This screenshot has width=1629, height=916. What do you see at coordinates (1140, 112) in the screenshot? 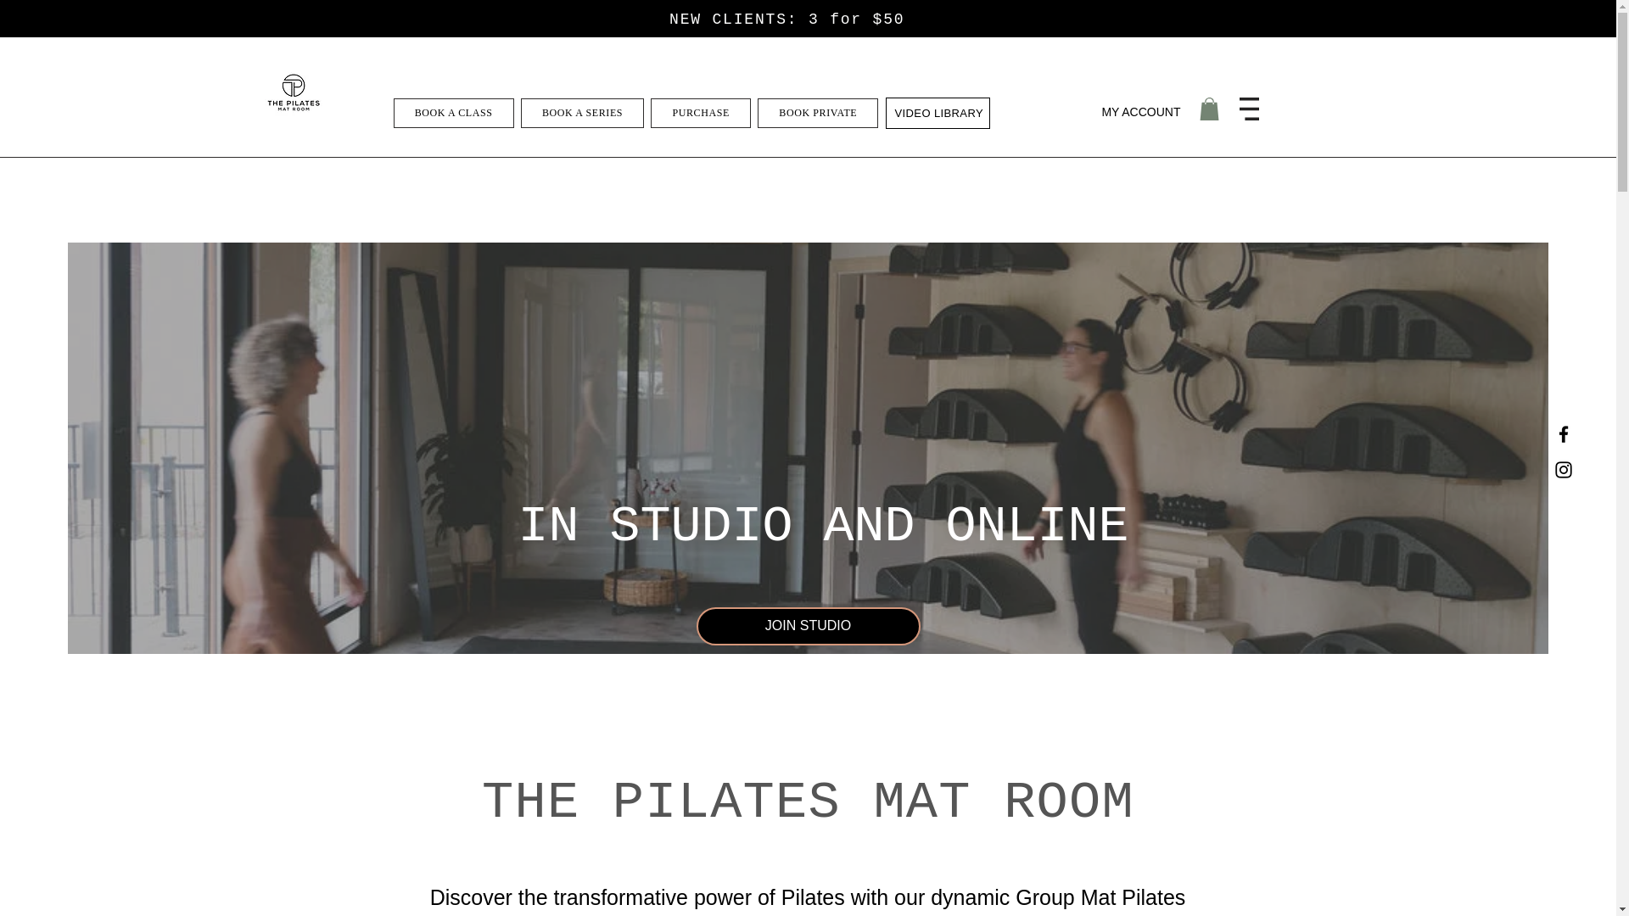
I see `MY ACCOUNT` at bounding box center [1140, 112].